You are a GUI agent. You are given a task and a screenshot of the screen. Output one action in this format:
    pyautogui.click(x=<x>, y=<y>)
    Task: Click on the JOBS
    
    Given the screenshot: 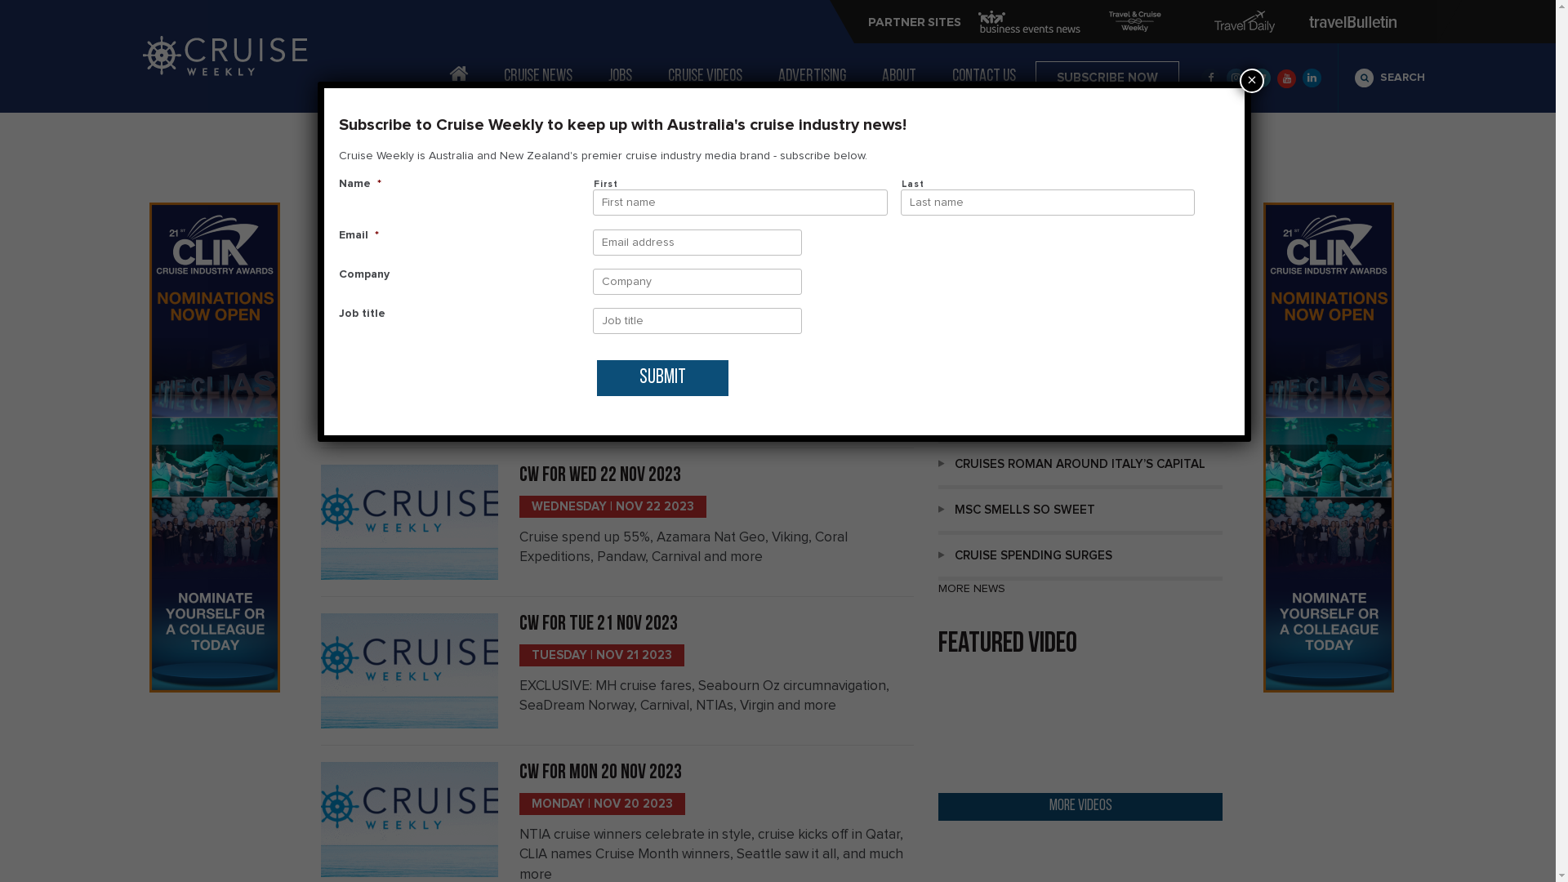 What is the action you would take?
    pyautogui.click(x=621, y=77)
    